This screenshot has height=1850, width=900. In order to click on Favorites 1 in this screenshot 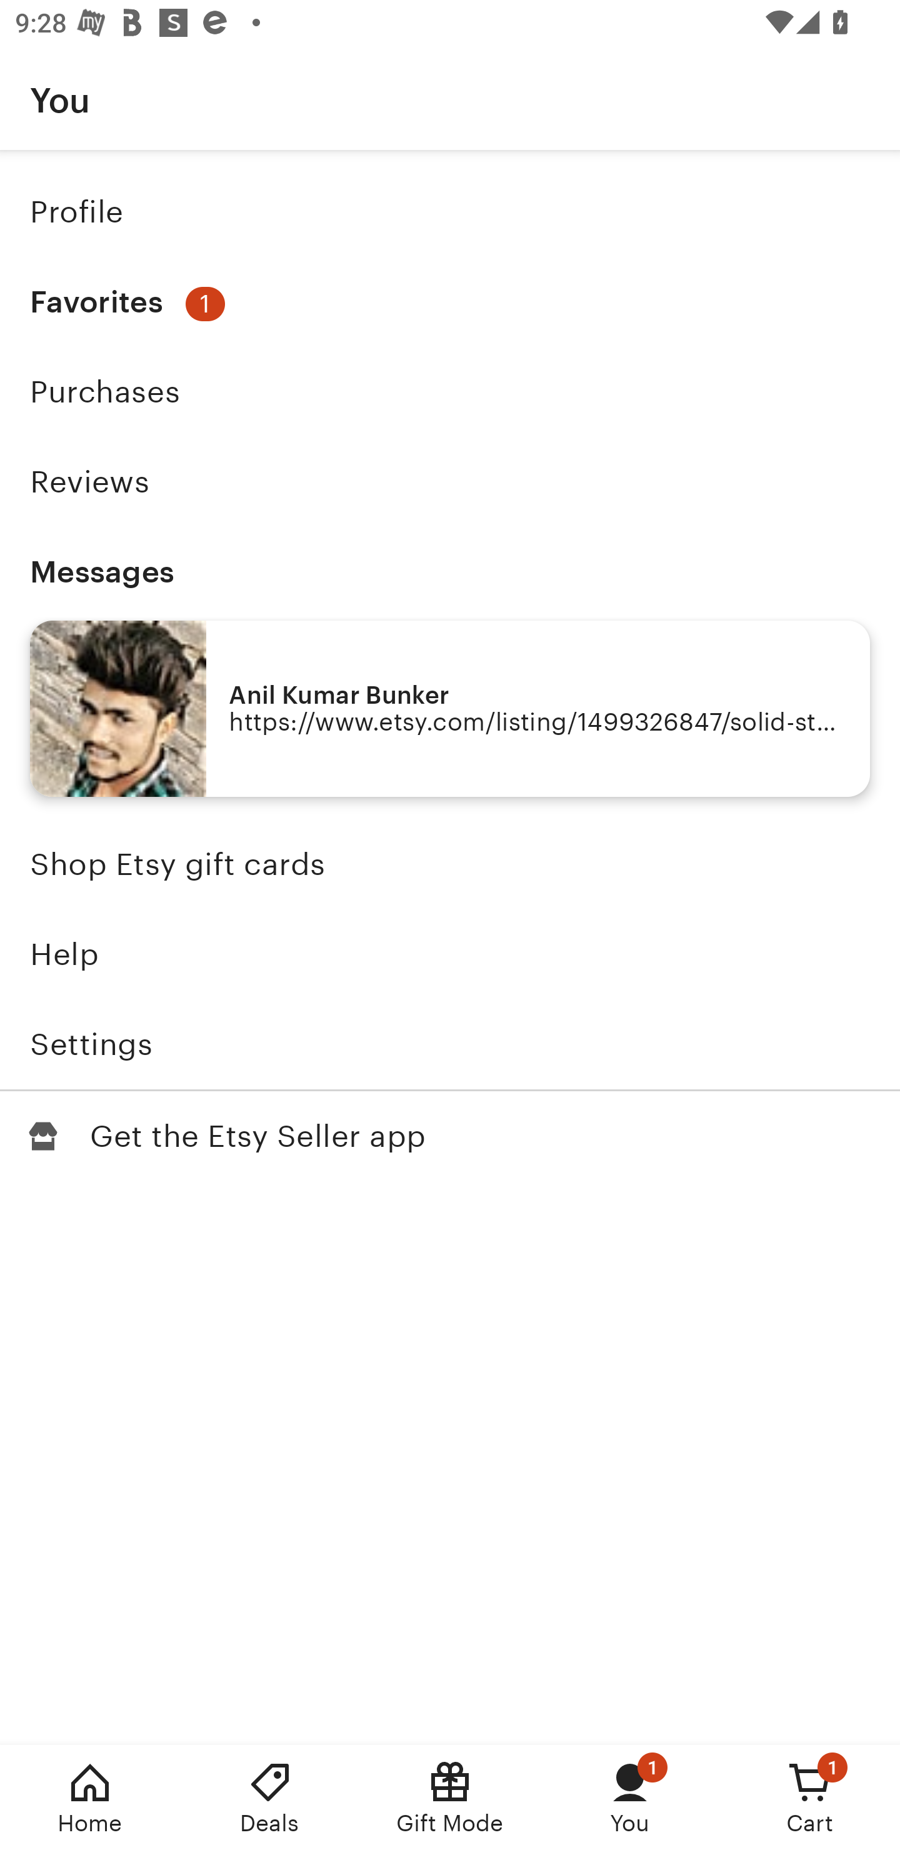, I will do `click(450, 302)`.